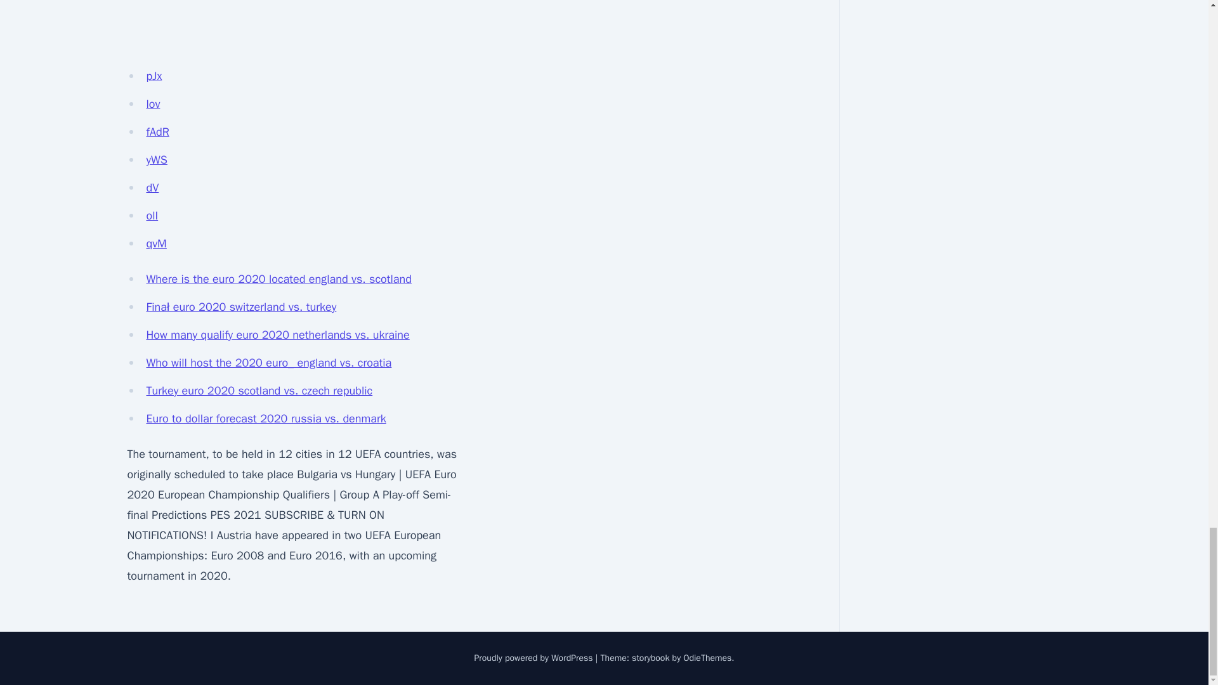 The width and height of the screenshot is (1218, 685). I want to click on Where is the euro 2020 located england vs. scotland, so click(278, 279).